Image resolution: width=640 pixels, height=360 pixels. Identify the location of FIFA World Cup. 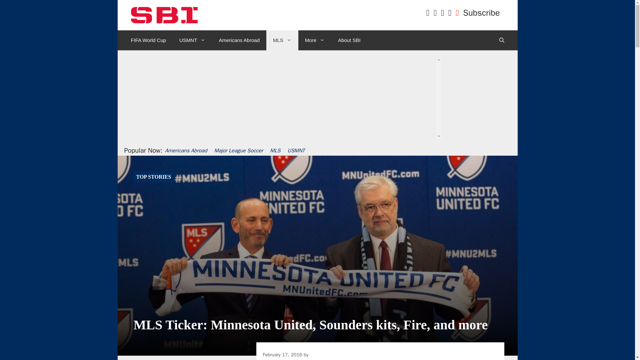
(148, 40).